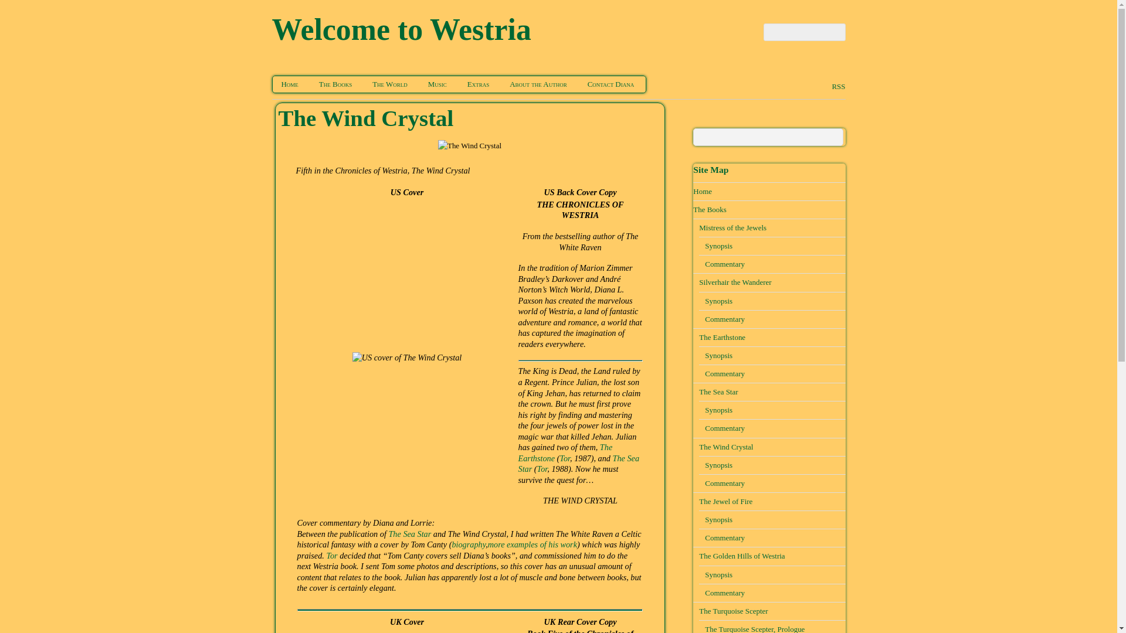 The width and height of the screenshot is (1126, 633). I want to click on About the Author, so click(538, 84).